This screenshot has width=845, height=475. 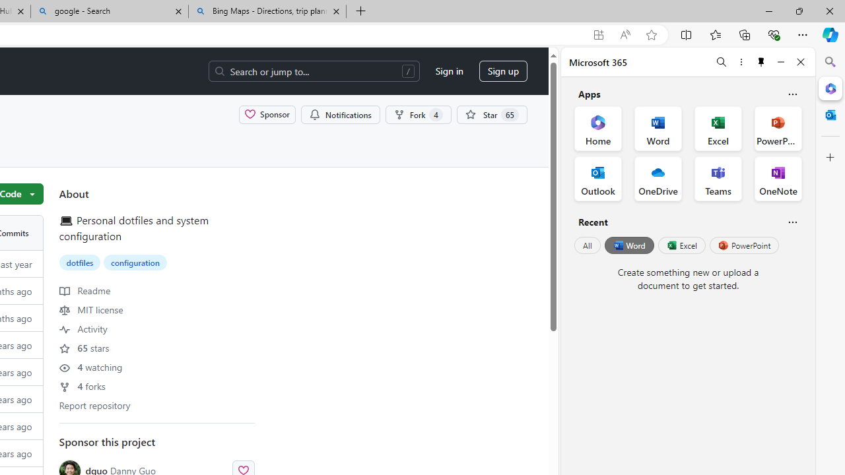 I want to click on Sponsor dguo/dotfiles, so click(x=267, y=114).